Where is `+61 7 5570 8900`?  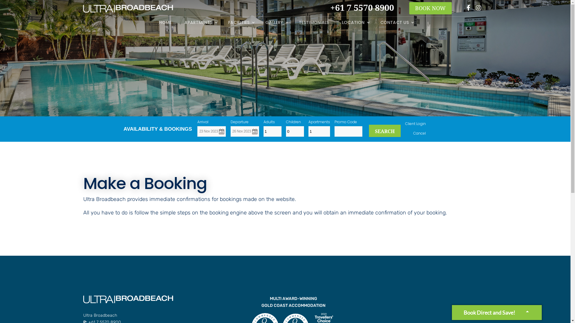 +61 7 5570 8900 is located at coordinates (435, 8).